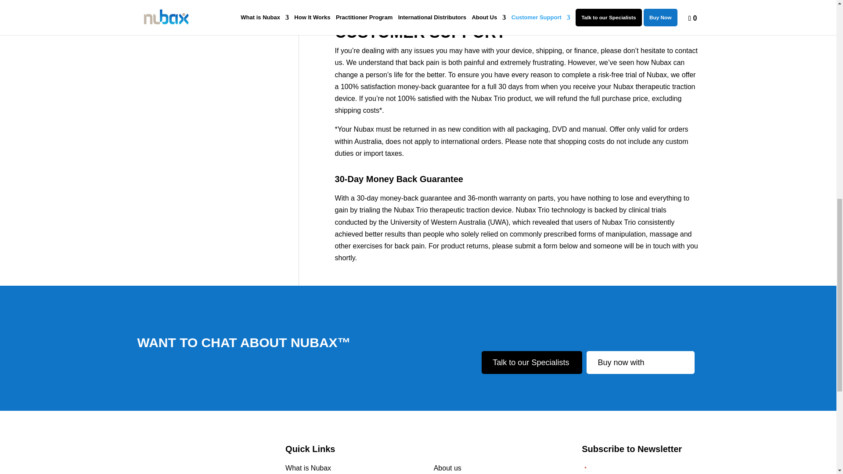 This screenshot has height=474, width=843. What do you see at coordinates (308, 468) in the screenshot?
I see `What is Nubax` at bounding box center [308, 468].